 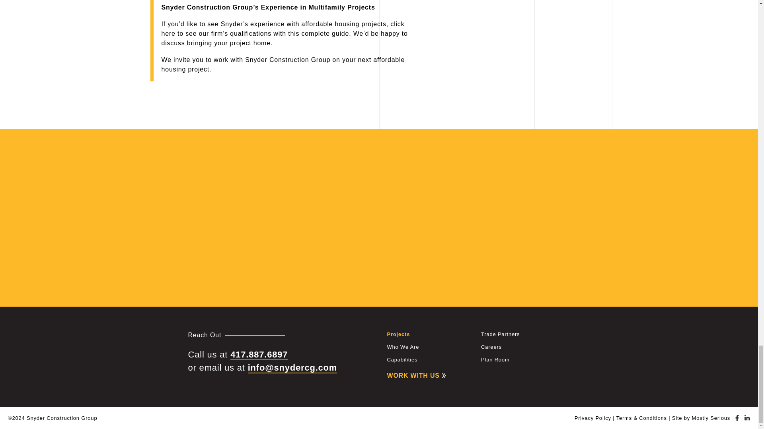 What do you see at coordinates (737, 418) in the screenshot?
I see `Facebook` at bounding box center [737, 418].